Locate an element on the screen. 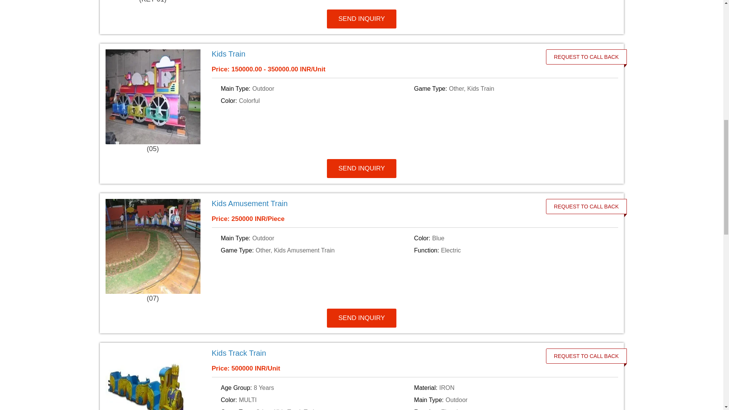 The height and width of the screenshot is (410, 729). Color: Blue is located at coordinates (510, 238).